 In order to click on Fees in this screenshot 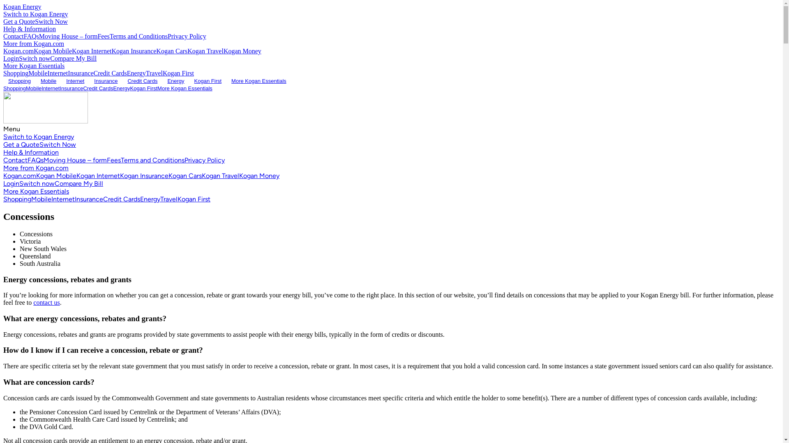, I will do `click(114, 160)`.